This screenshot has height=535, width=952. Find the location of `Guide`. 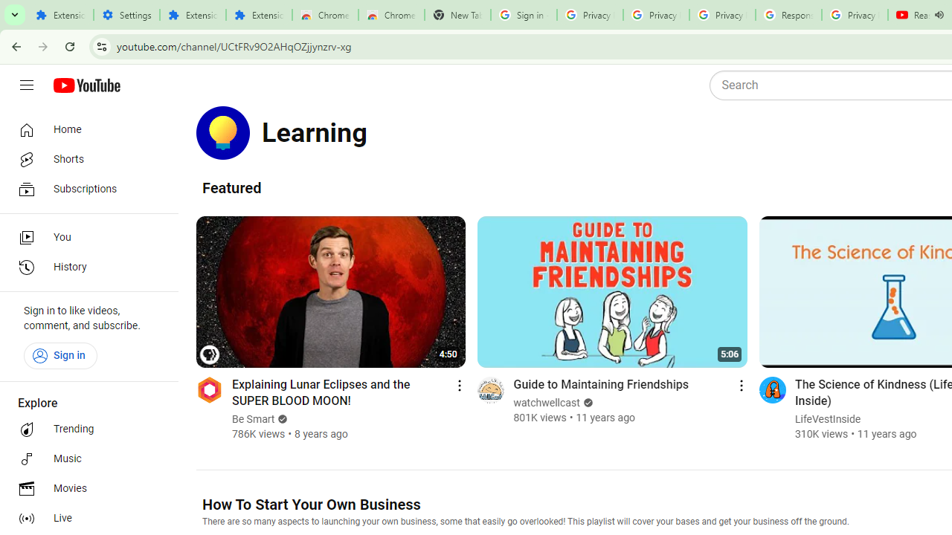

Guide is located at coordinates (27, 85).